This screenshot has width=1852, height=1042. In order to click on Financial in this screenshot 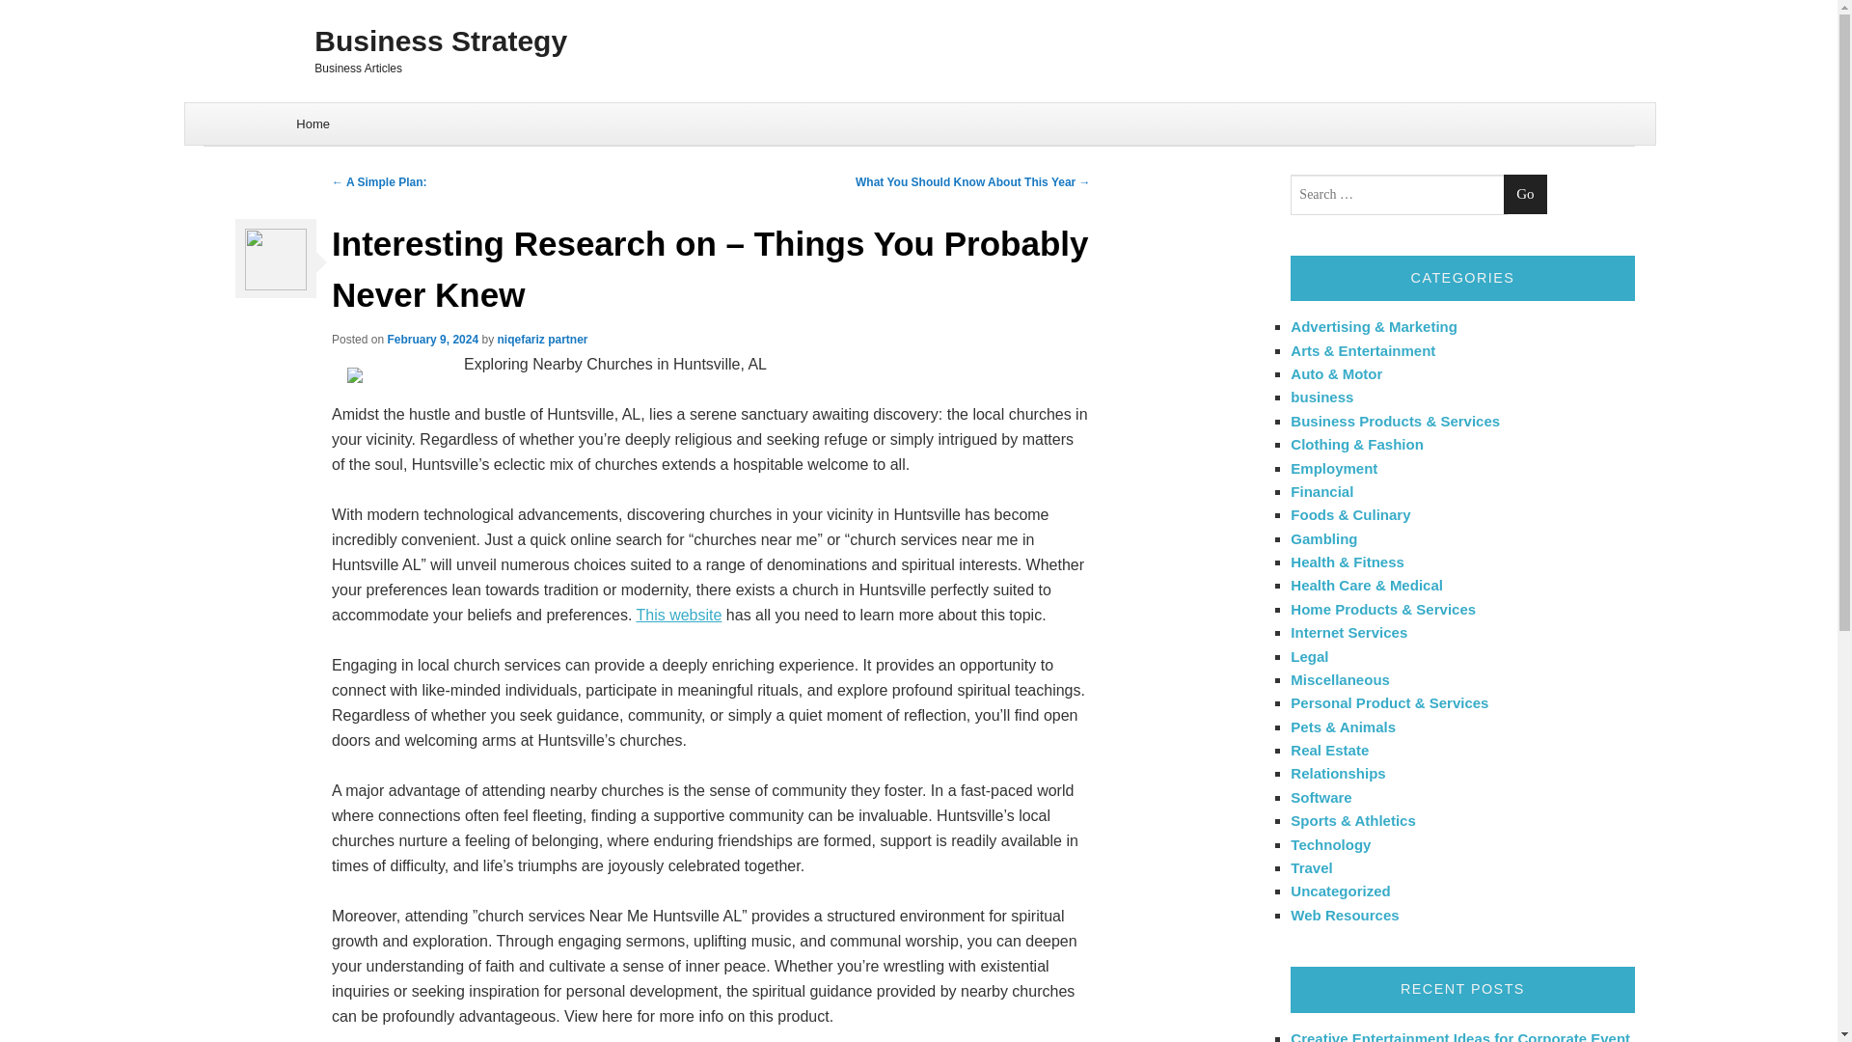, I will do `click(1321, 492)`.